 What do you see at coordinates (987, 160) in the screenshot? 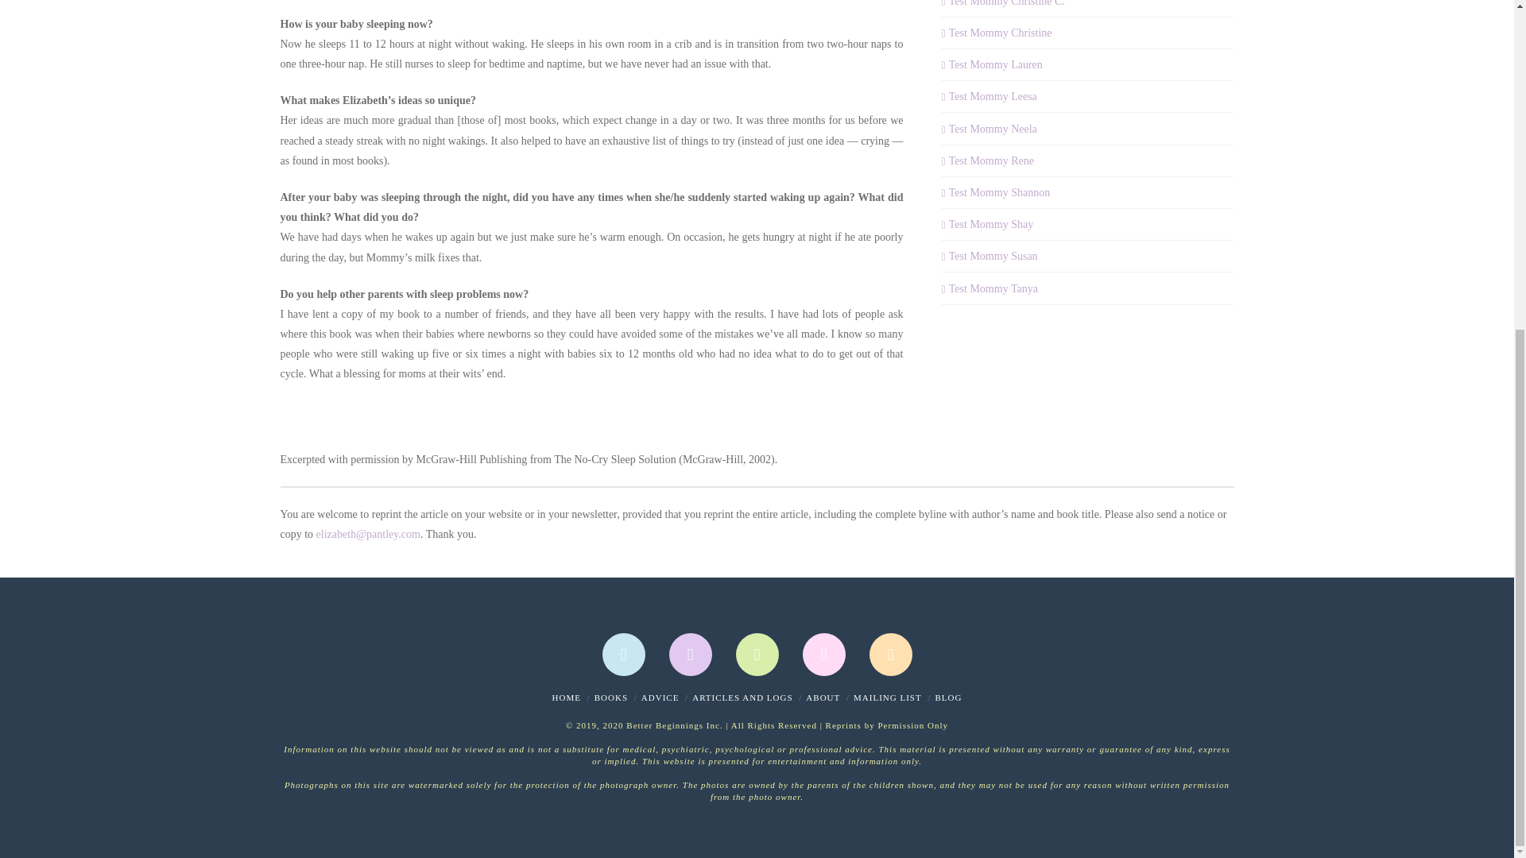
I see `Test Mommy Rene` at bounding box center [987, 160].